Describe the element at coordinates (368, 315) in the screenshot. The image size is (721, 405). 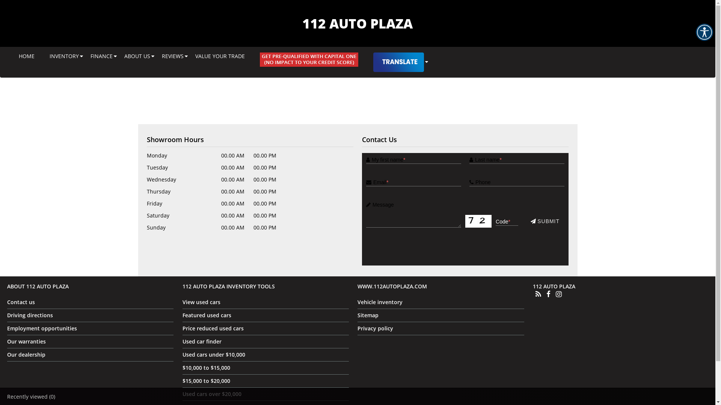
I see `Sitemap` at that location.